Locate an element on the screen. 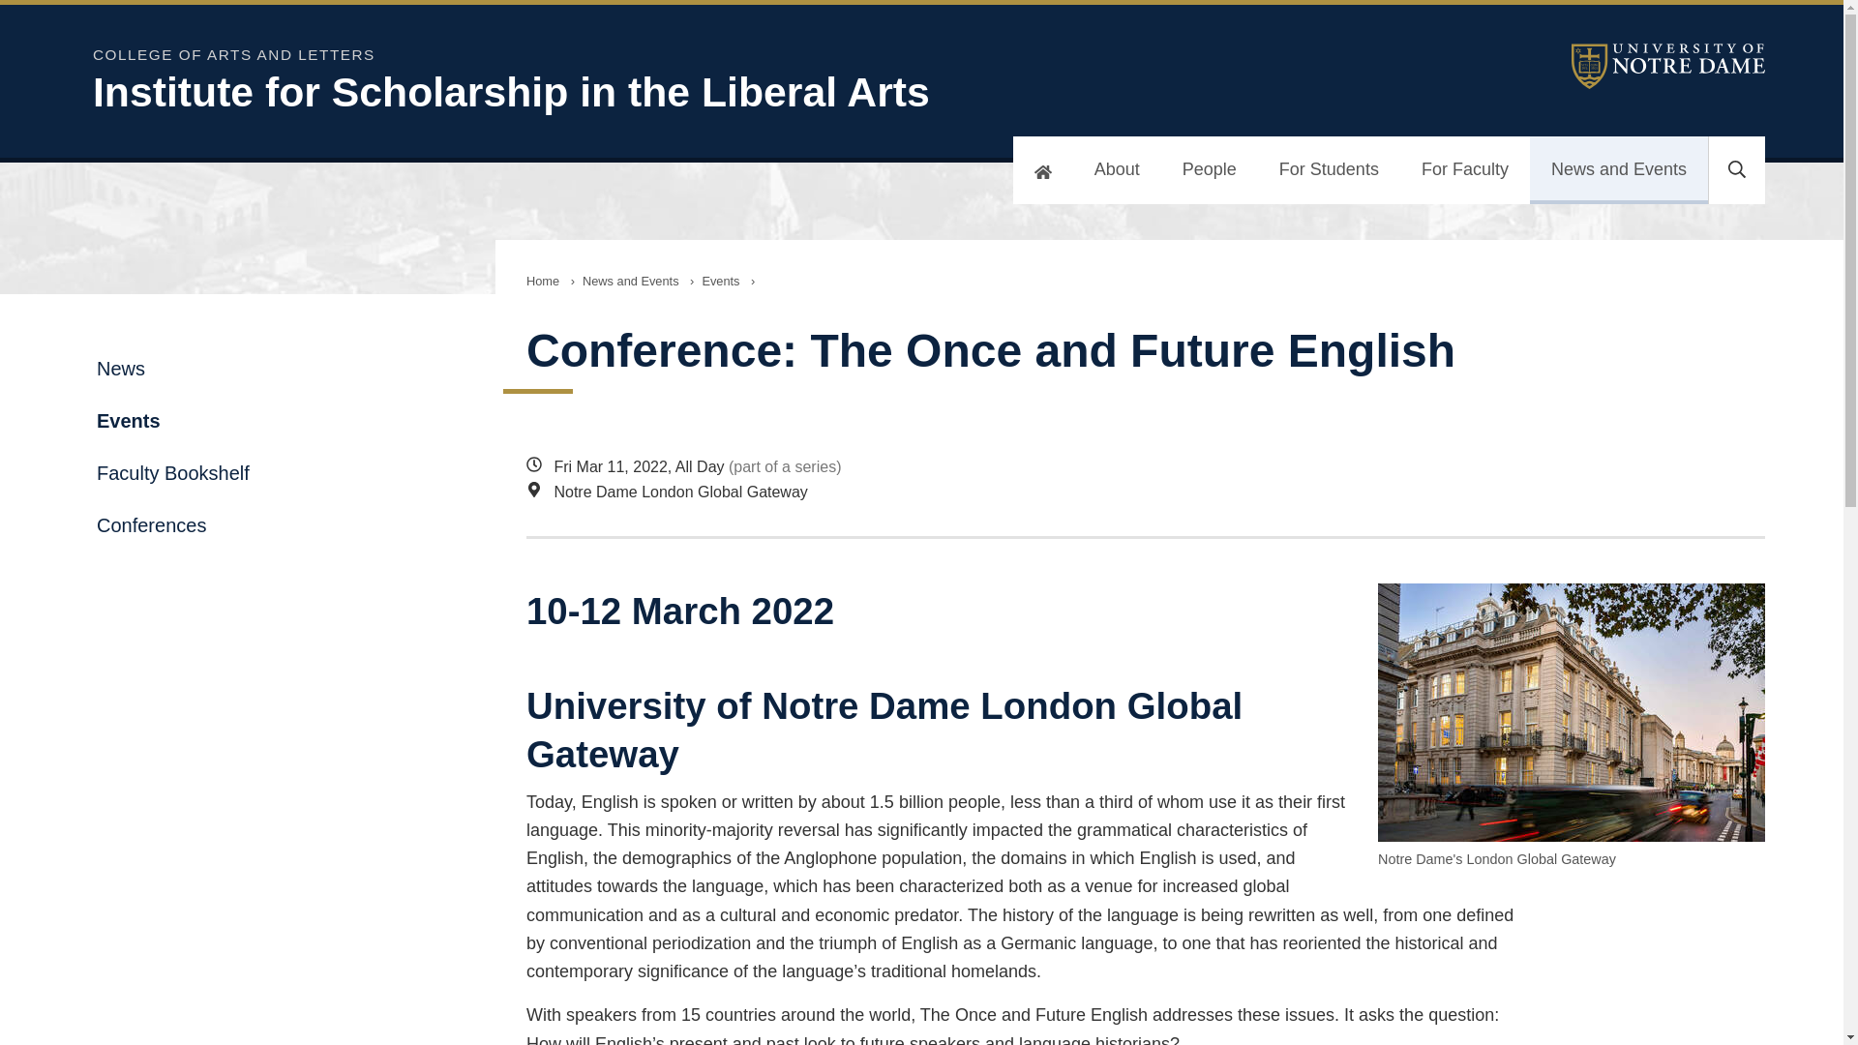  About is located at coordinates (1117, 170).